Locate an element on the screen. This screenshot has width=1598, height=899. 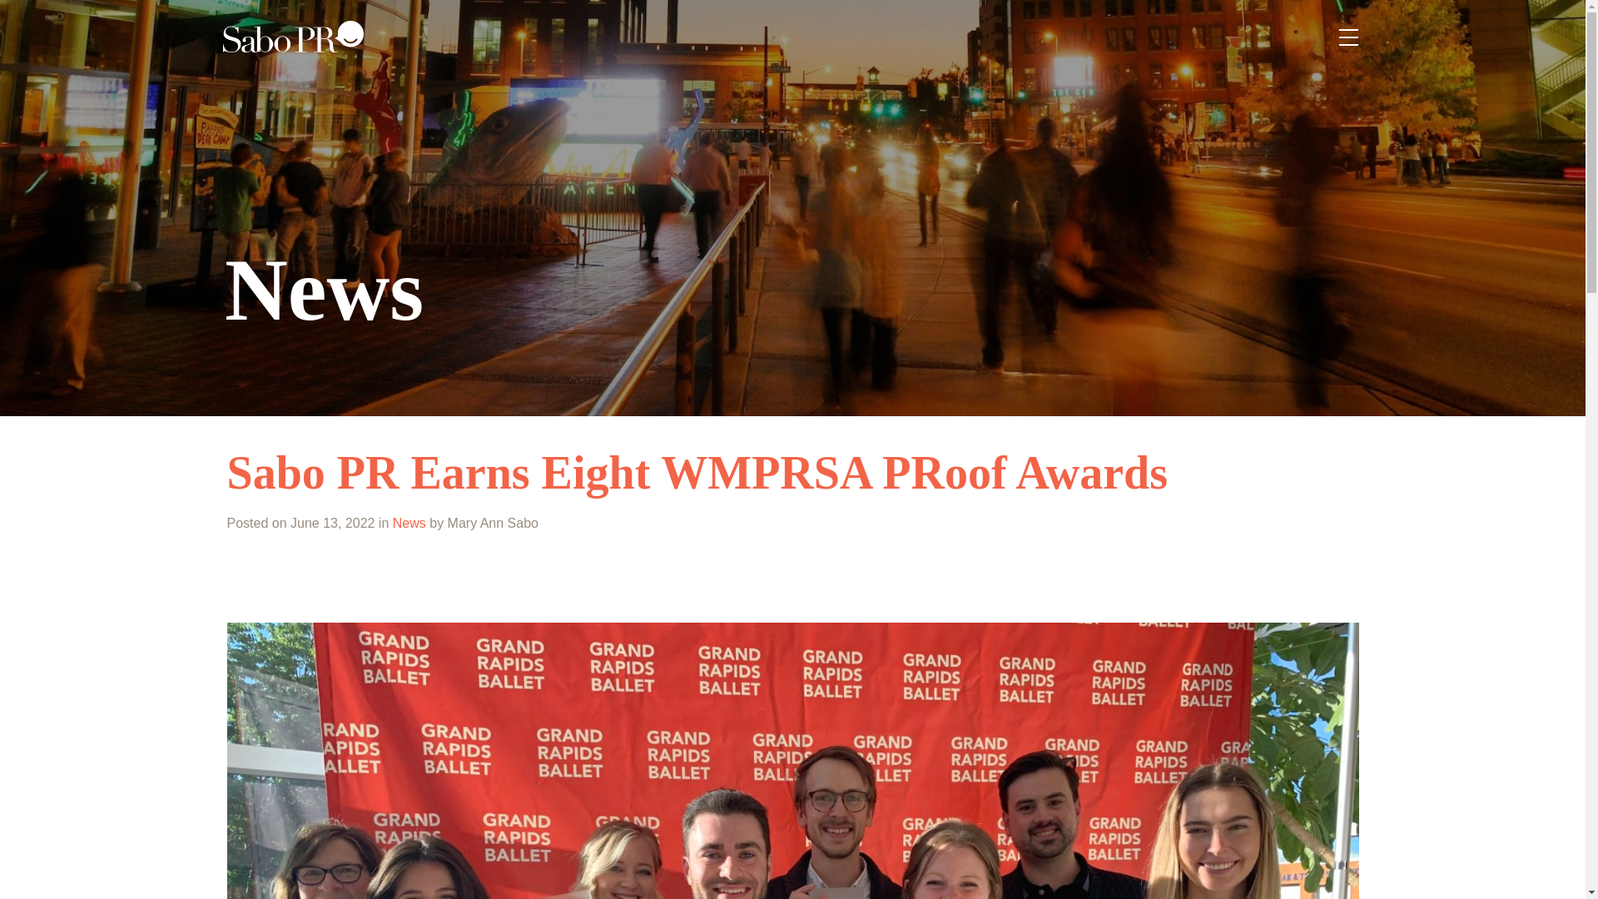
Toggle navigation is located at coordinates (1347, 36).